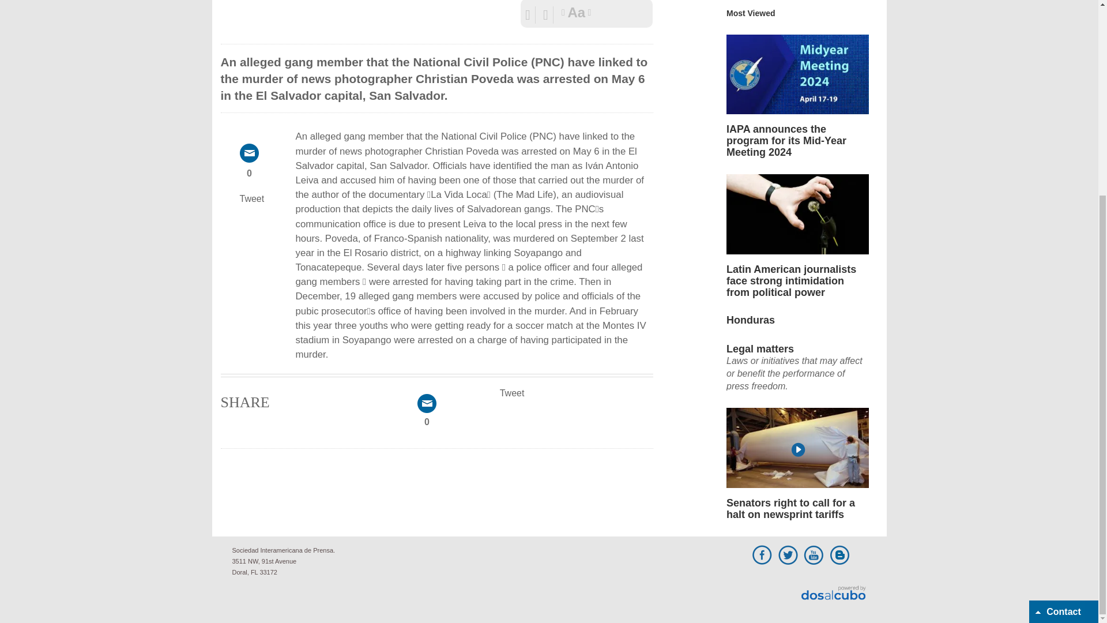 This screenshot has height=623, width=1107. Describe the element at coordinates (797, 74) in the screenshot. I see `IAPA announces the program for its Mid-Year Meeting 2024` at that location.